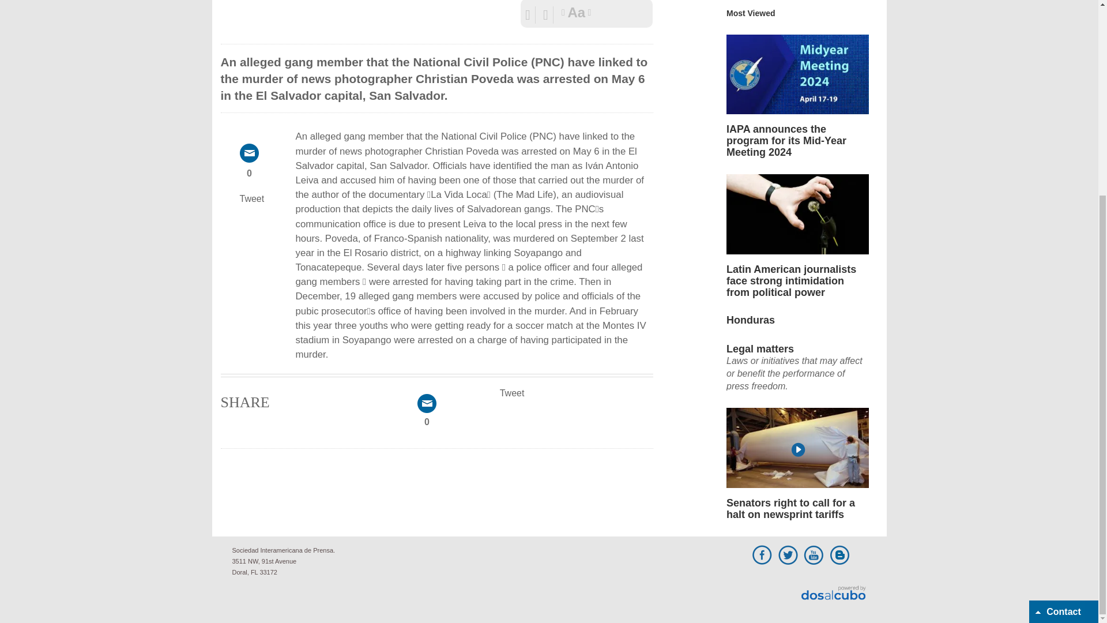 This screenshot has height=623, width=1107. Describe the element at coordinates (797, 74) in the screenshot. I see `IAPA announces the program for its Mid-Year Meeting 2024` at that location.